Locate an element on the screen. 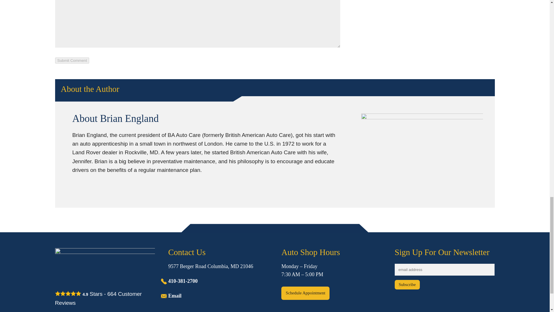 Image resolution: width=554 pixels, height=312 pixels. 45th-Logo is located at coordinates (105, 265).